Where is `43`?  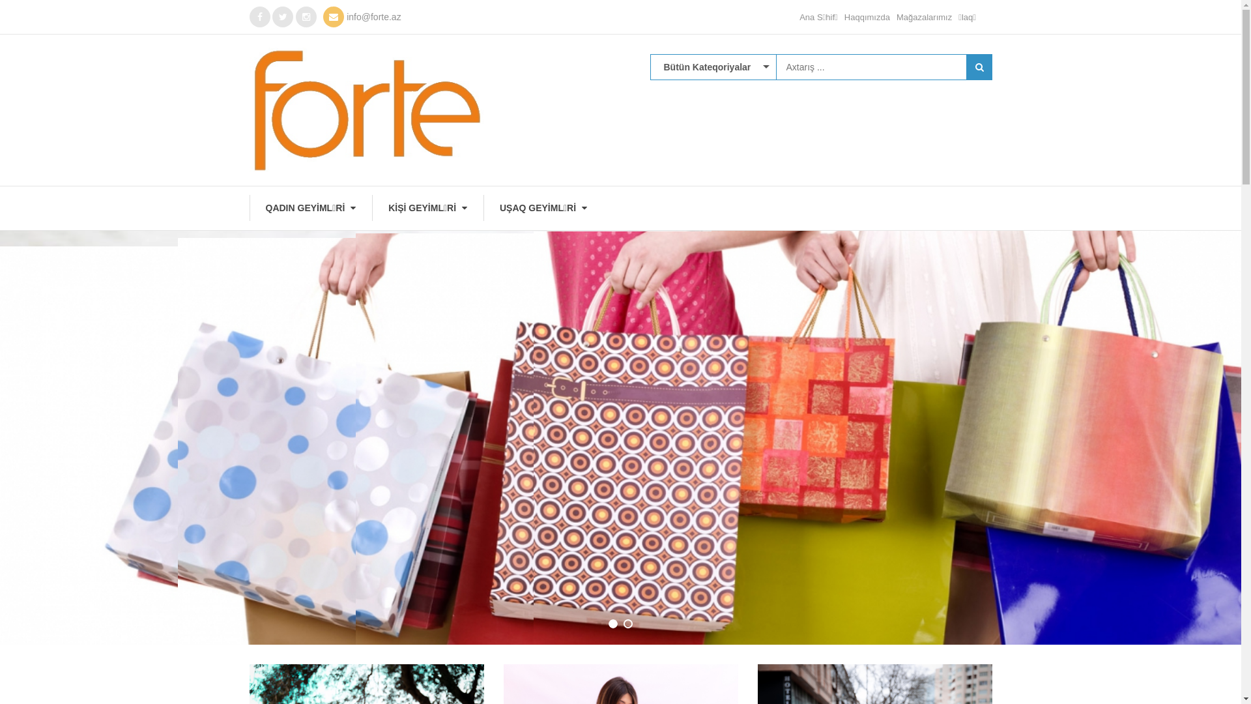 43 is located at coordinates (715, 574).